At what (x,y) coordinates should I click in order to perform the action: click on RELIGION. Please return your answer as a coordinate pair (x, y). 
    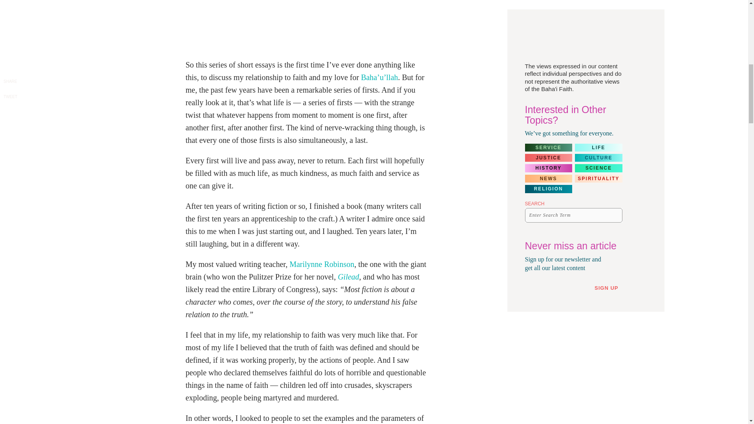
    Looking at the image, I should click on (548, 188).